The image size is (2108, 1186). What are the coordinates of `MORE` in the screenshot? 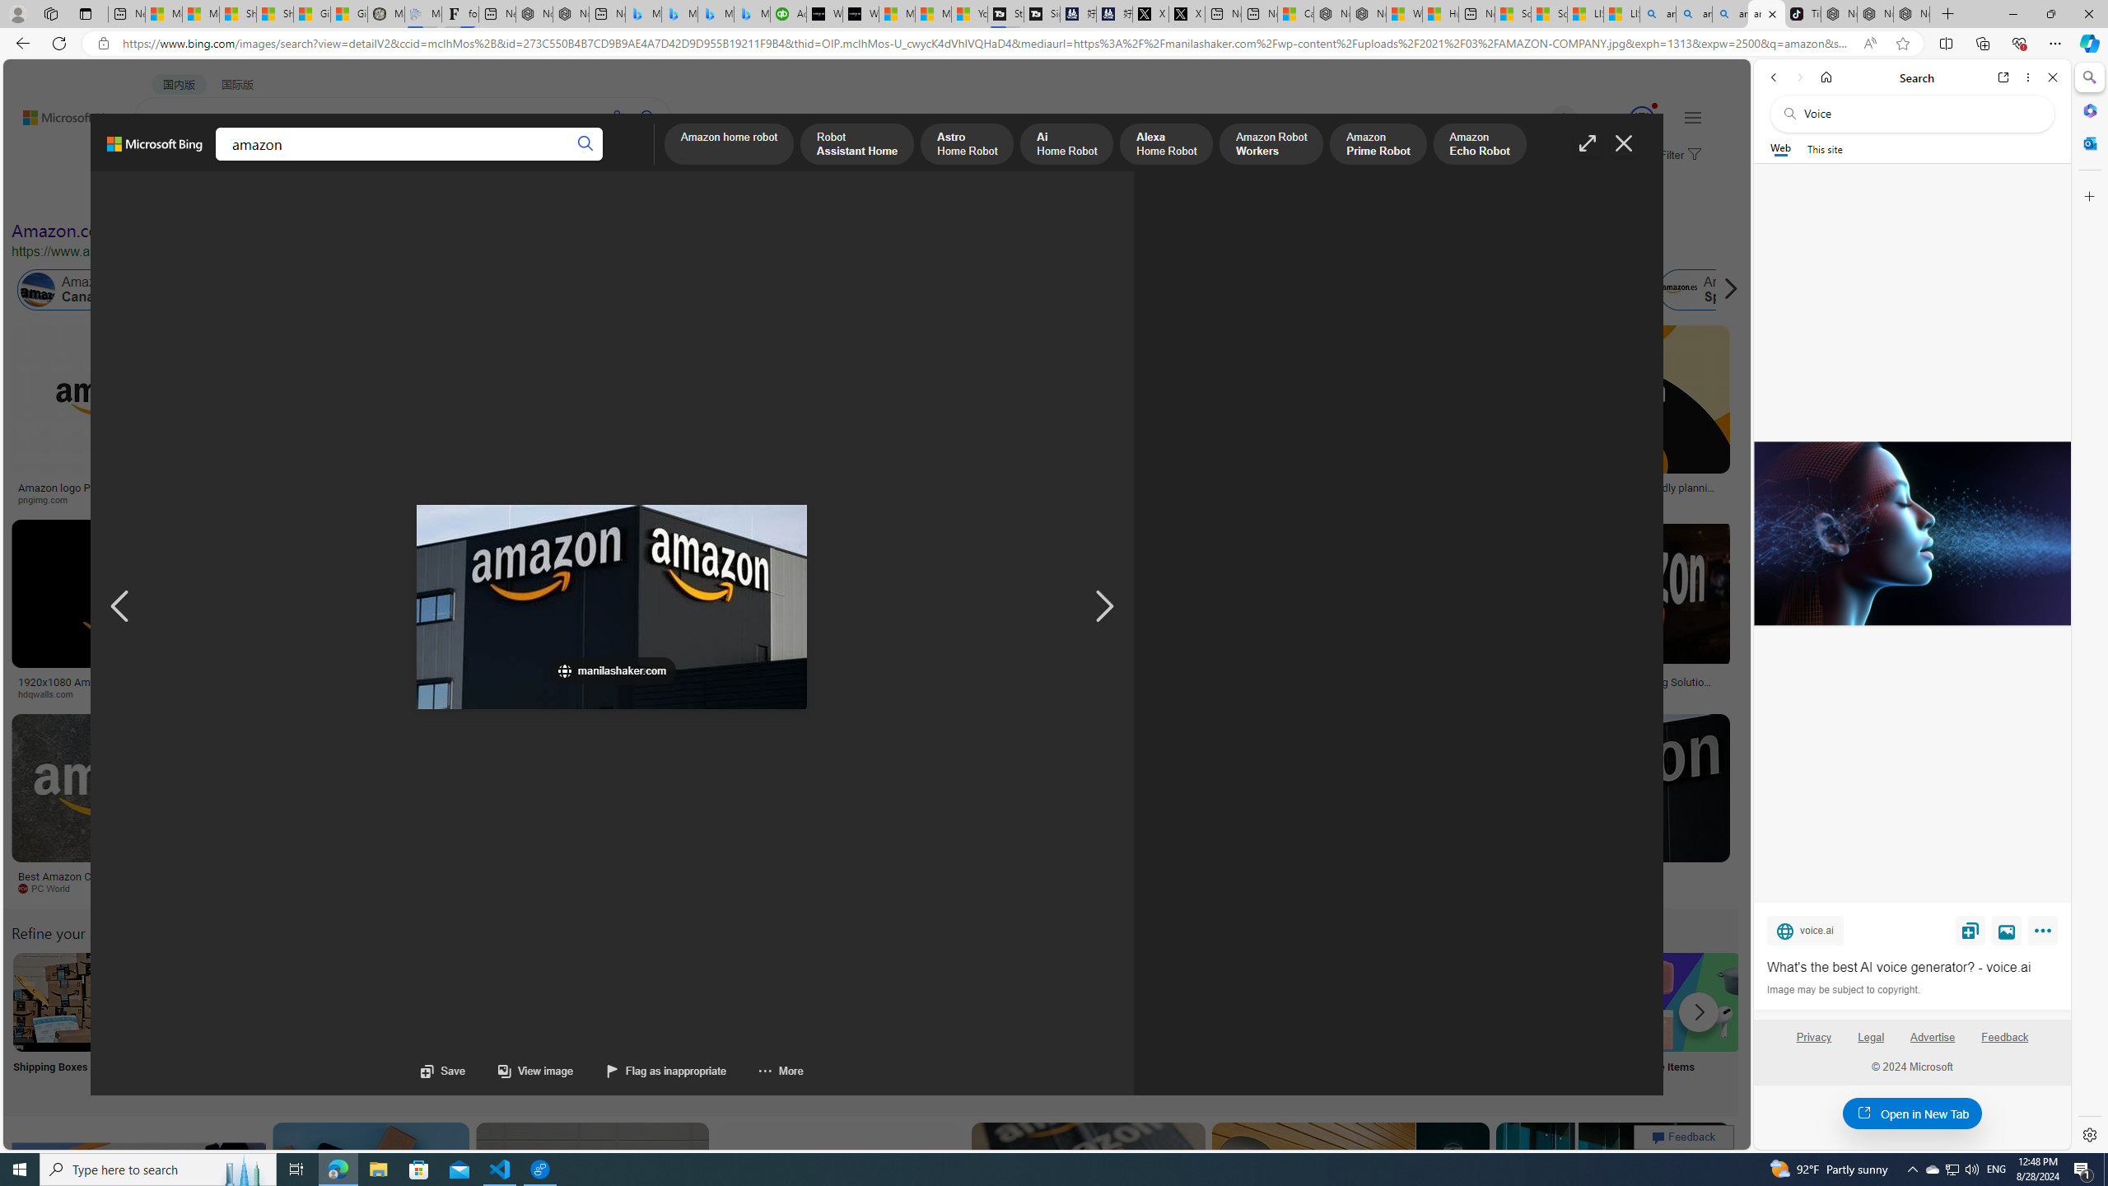 It's located at (641, 161).